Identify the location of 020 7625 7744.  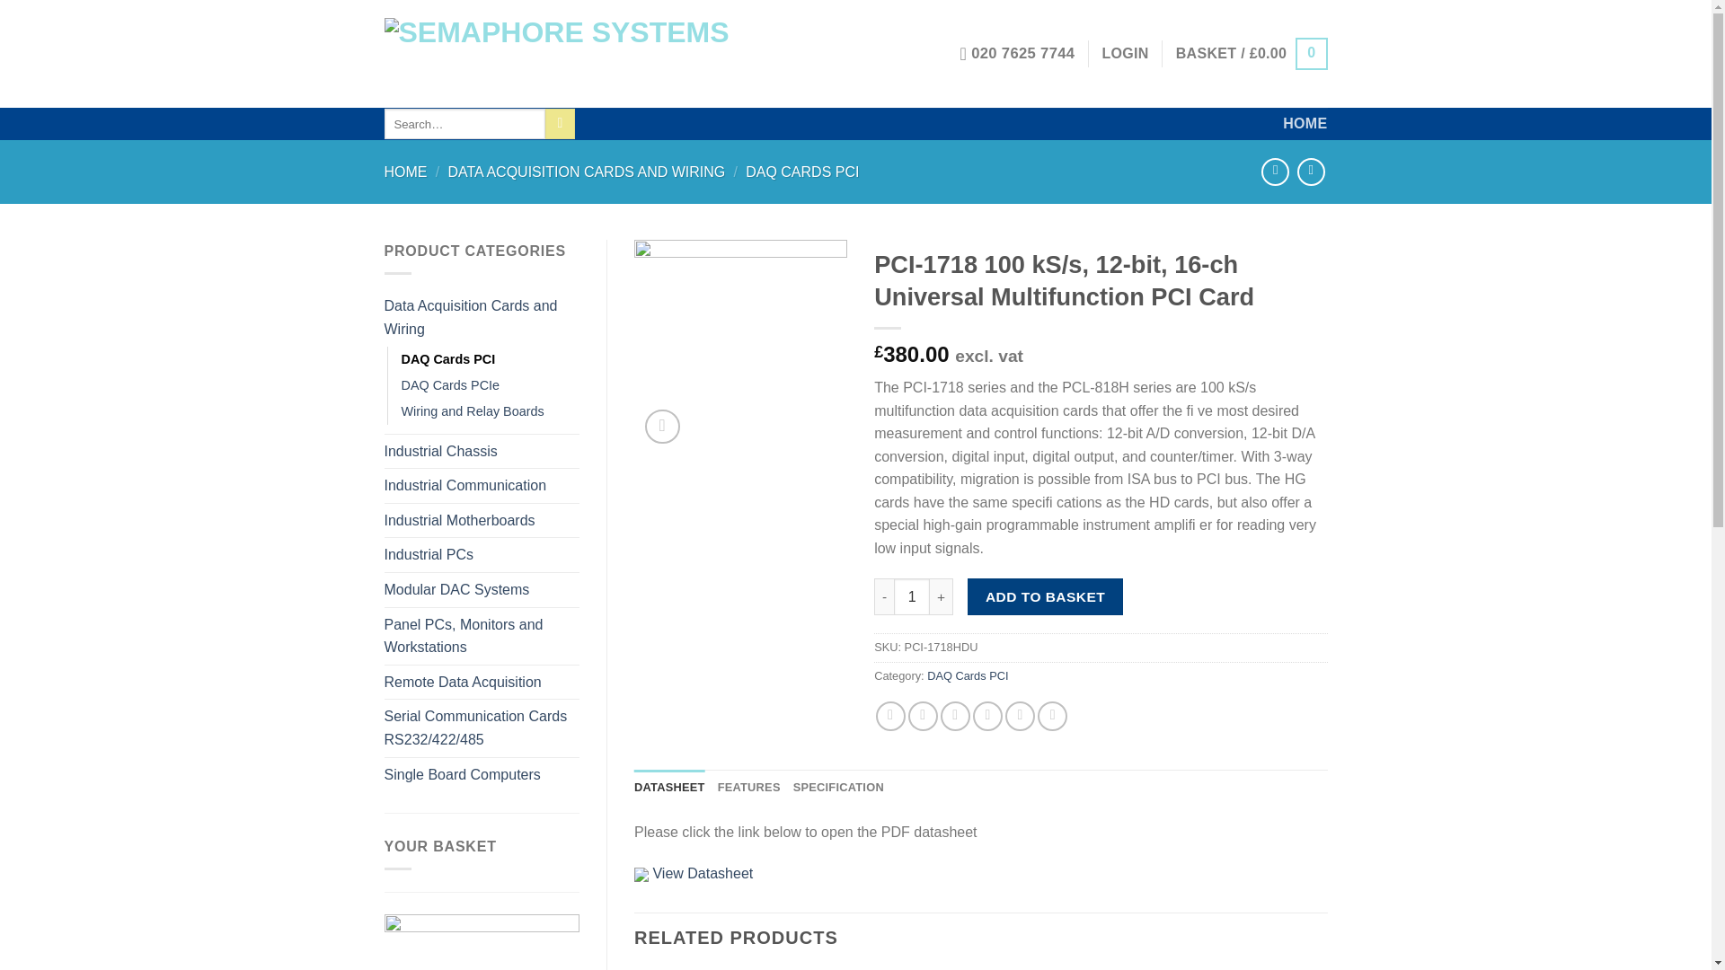
(1017, 54).